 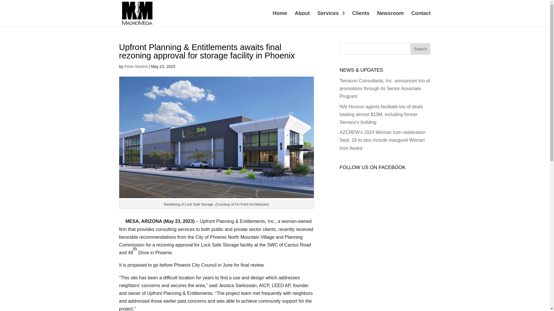 I want to click on Posts by Peter Madrid, so click(x=136, y=66).